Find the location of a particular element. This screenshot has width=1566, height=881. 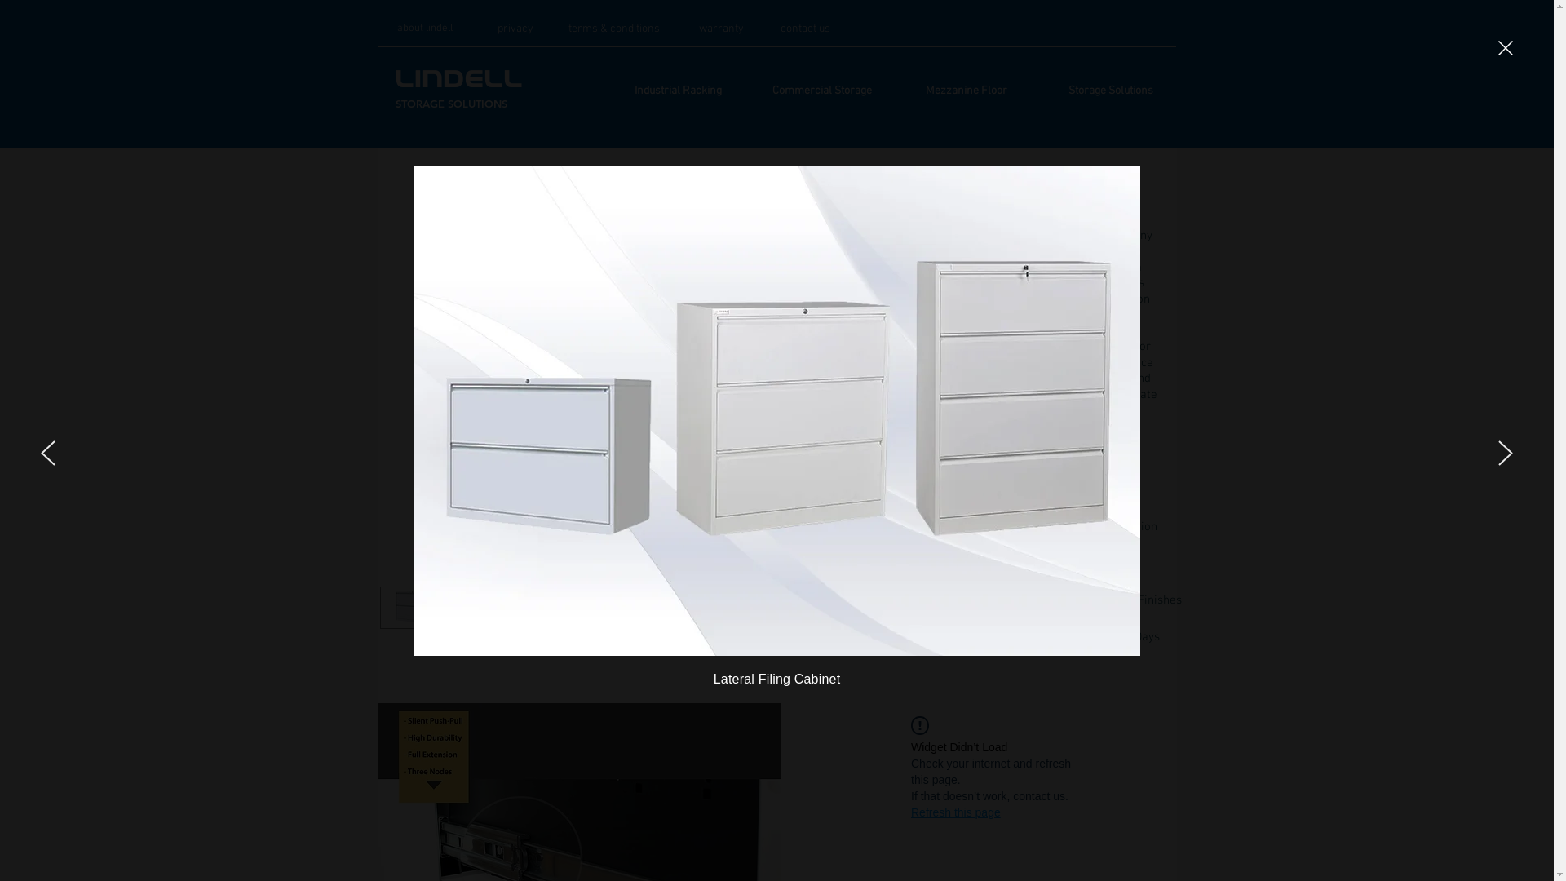

Storage Solutions is located at coordinates (1111, 91).